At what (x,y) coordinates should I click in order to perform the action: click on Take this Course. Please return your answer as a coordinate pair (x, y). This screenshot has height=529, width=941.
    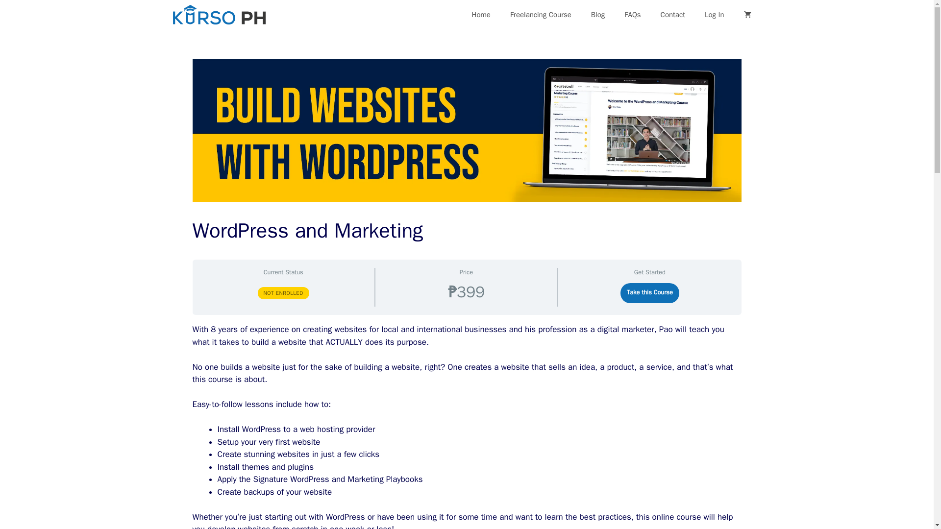
    Looking at the image, I should click on (649, 293).